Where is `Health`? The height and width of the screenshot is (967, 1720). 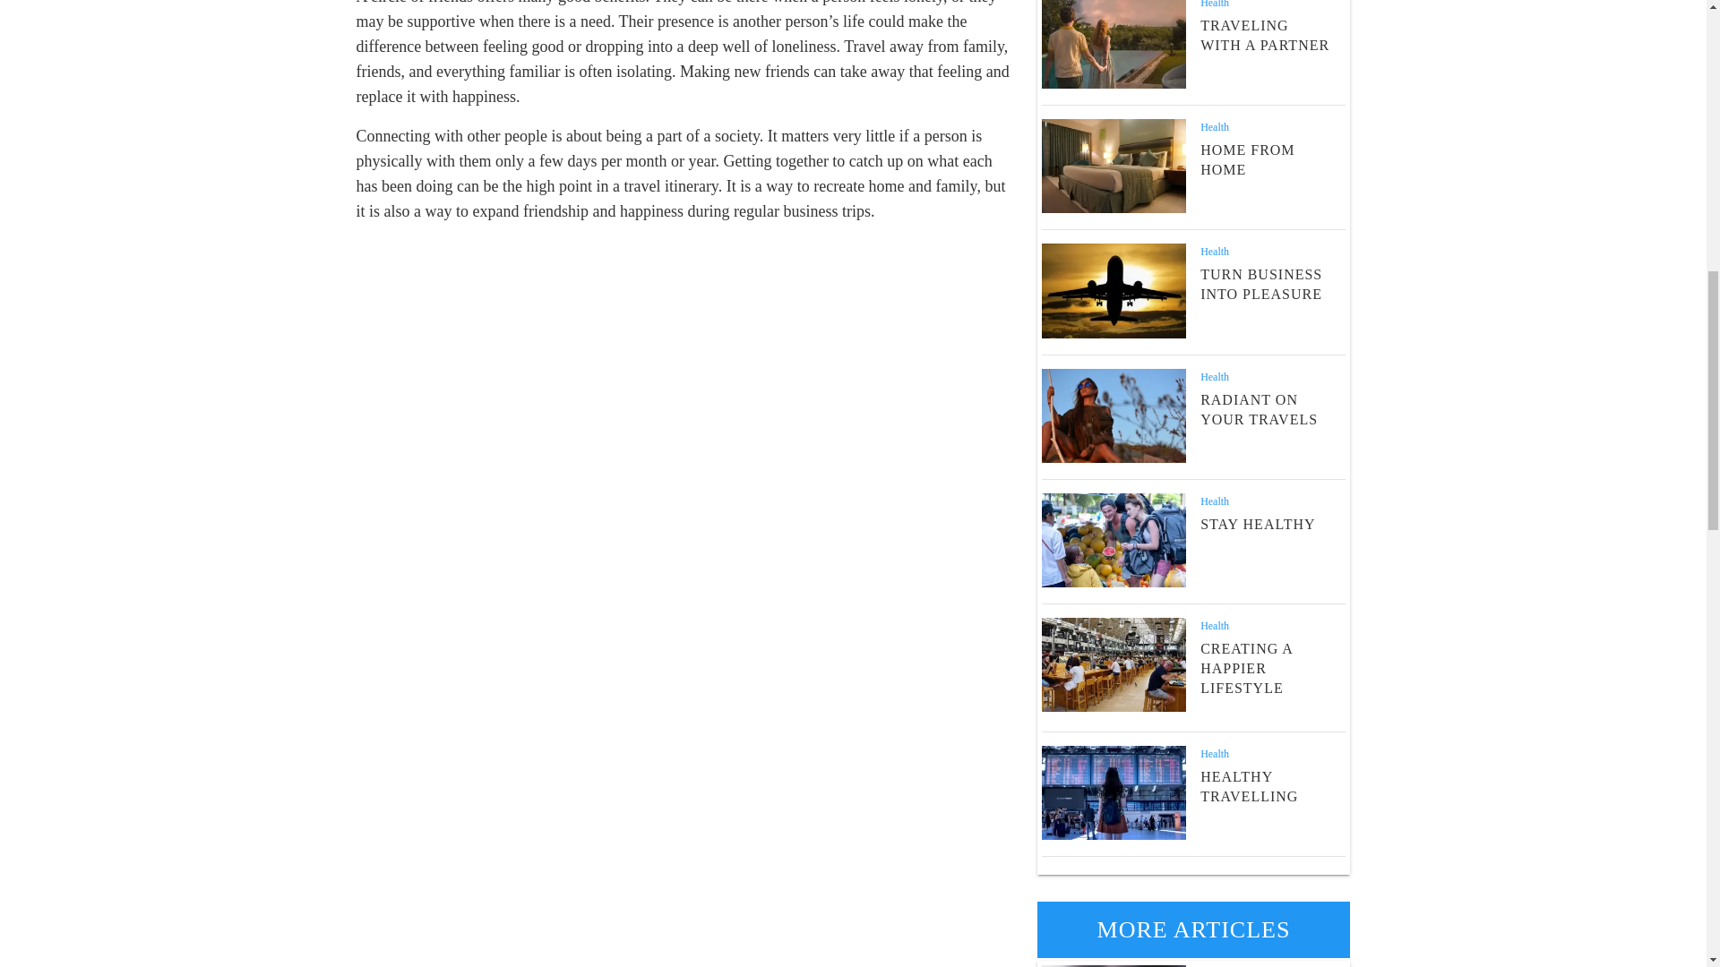 Health is located at coordinates (1215, 501).